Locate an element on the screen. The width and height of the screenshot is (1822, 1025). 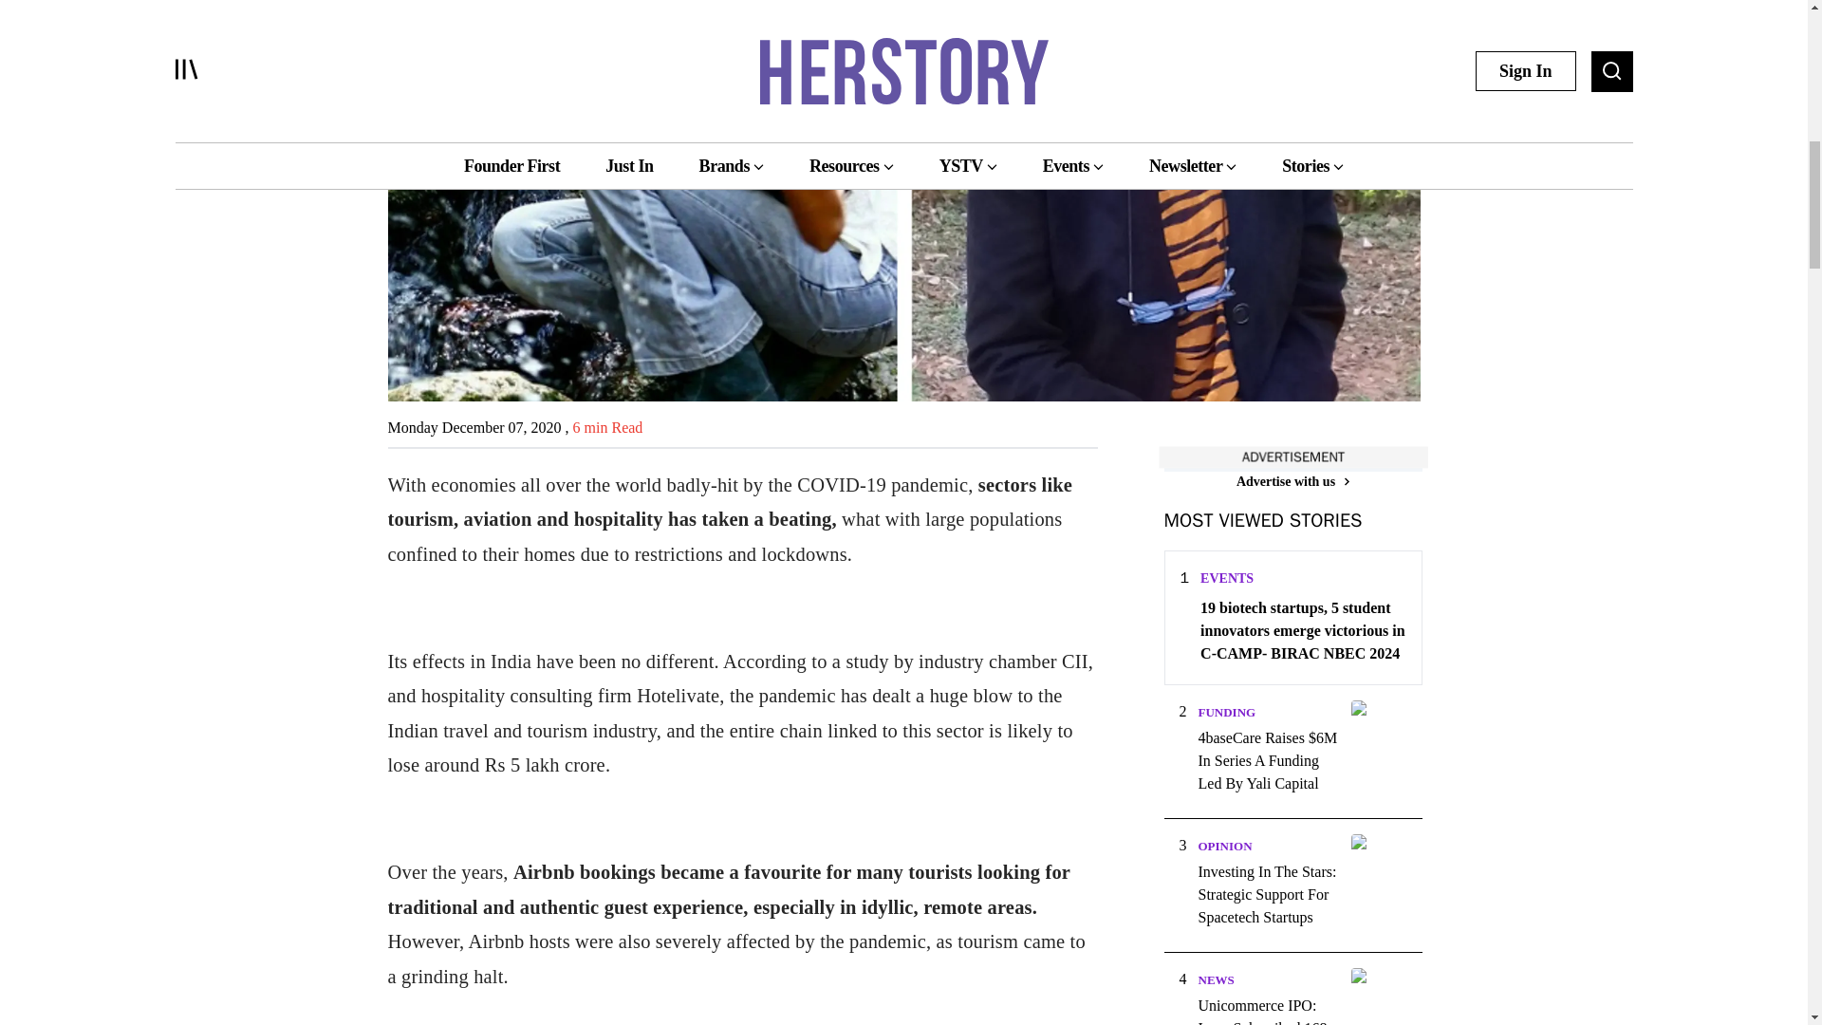
OPINION is located at coordinates (1224, 846).